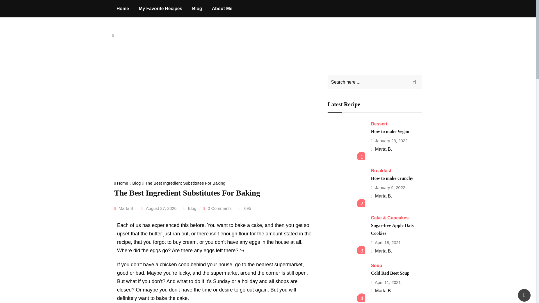  What do you see at coordinates (136, 183) in the screenshot?
I see `Blog` at bounding box center [136, 183].